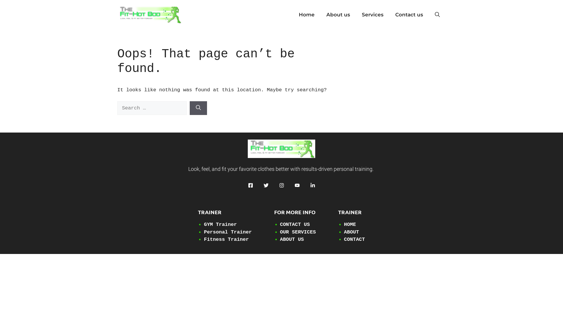  Describe the element at coordinates (228, 232) in the screenshot. I see `Personal Trainer` at that location.